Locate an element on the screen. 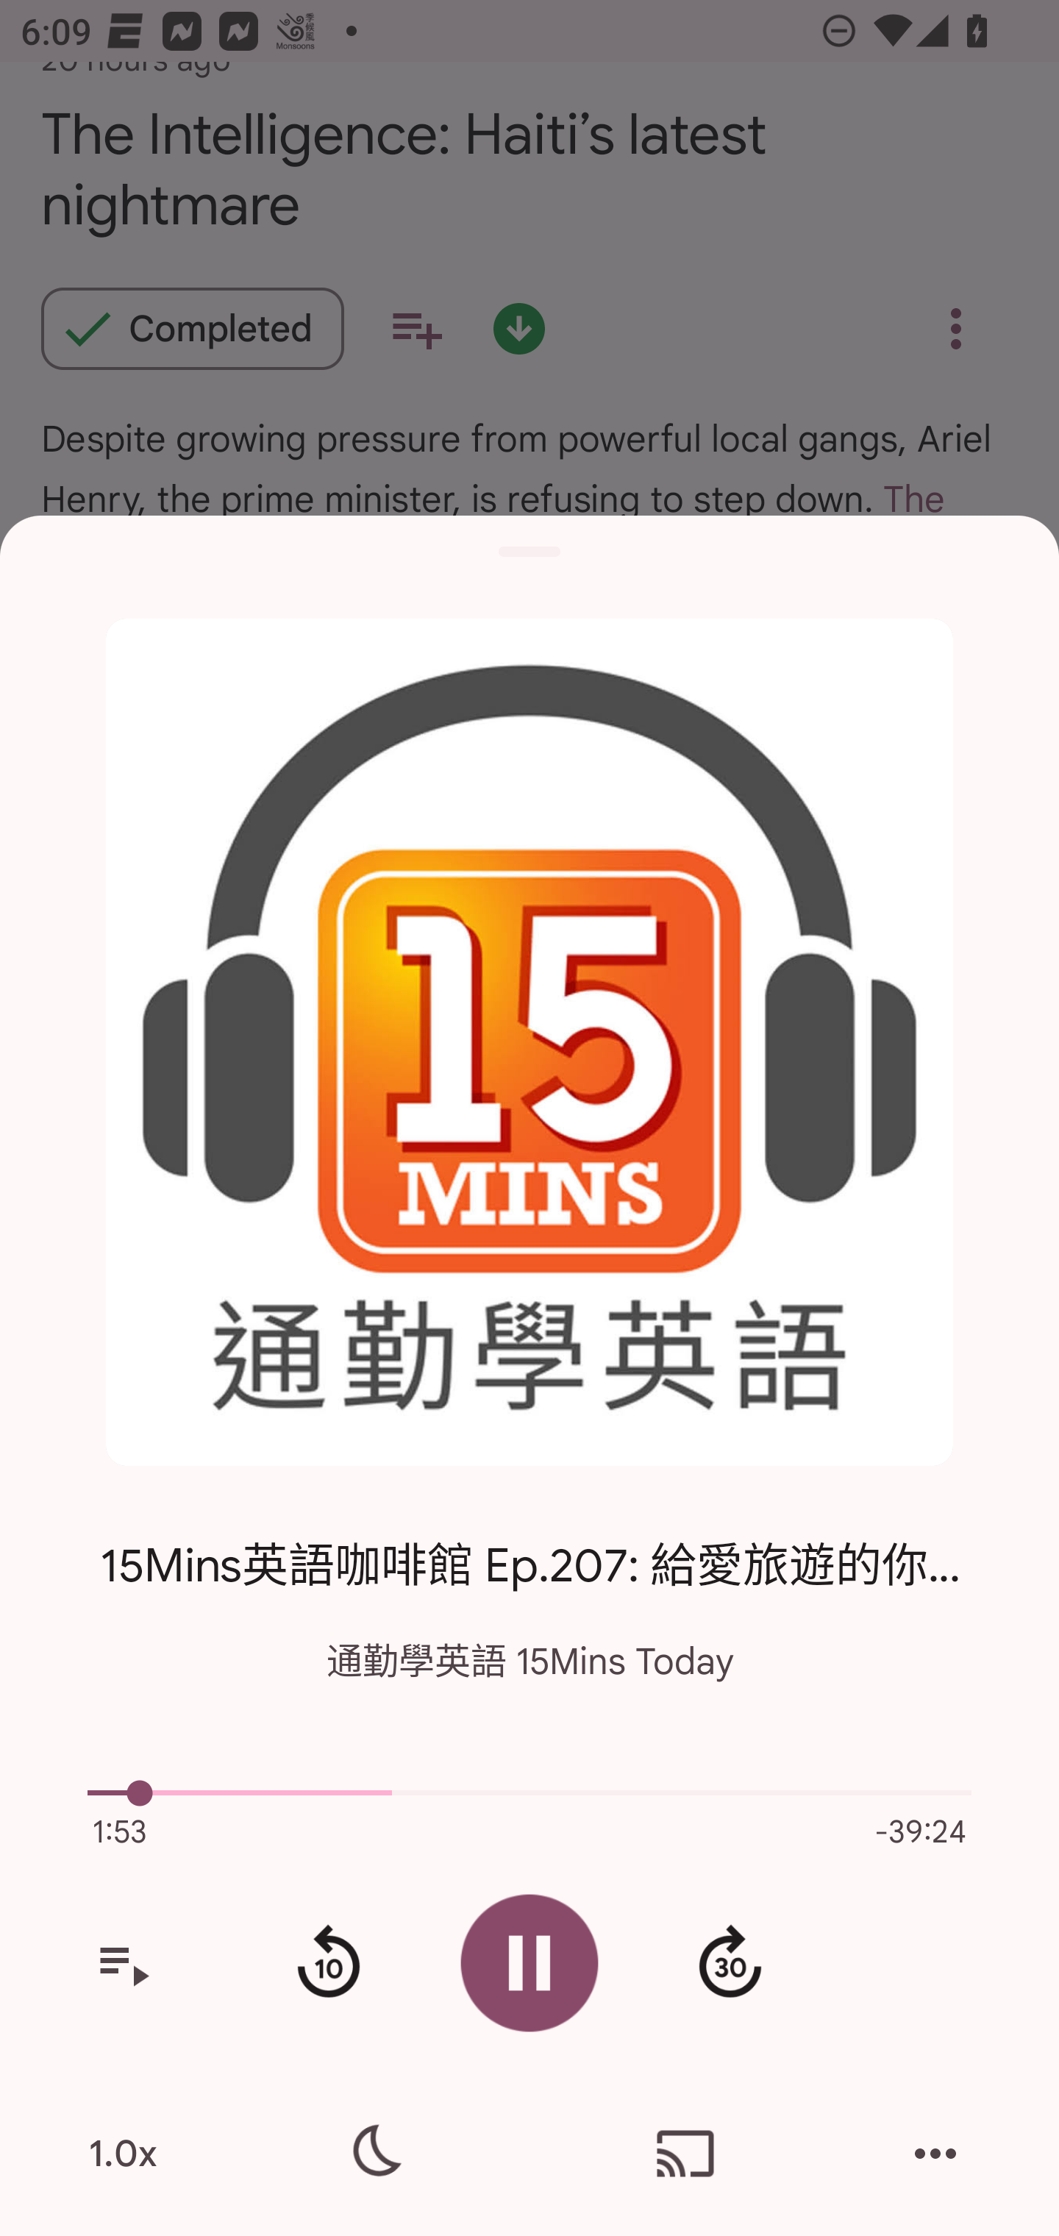 This screenshot has height=2236, width=1059. Pause is located at coordinates (529, 1962).